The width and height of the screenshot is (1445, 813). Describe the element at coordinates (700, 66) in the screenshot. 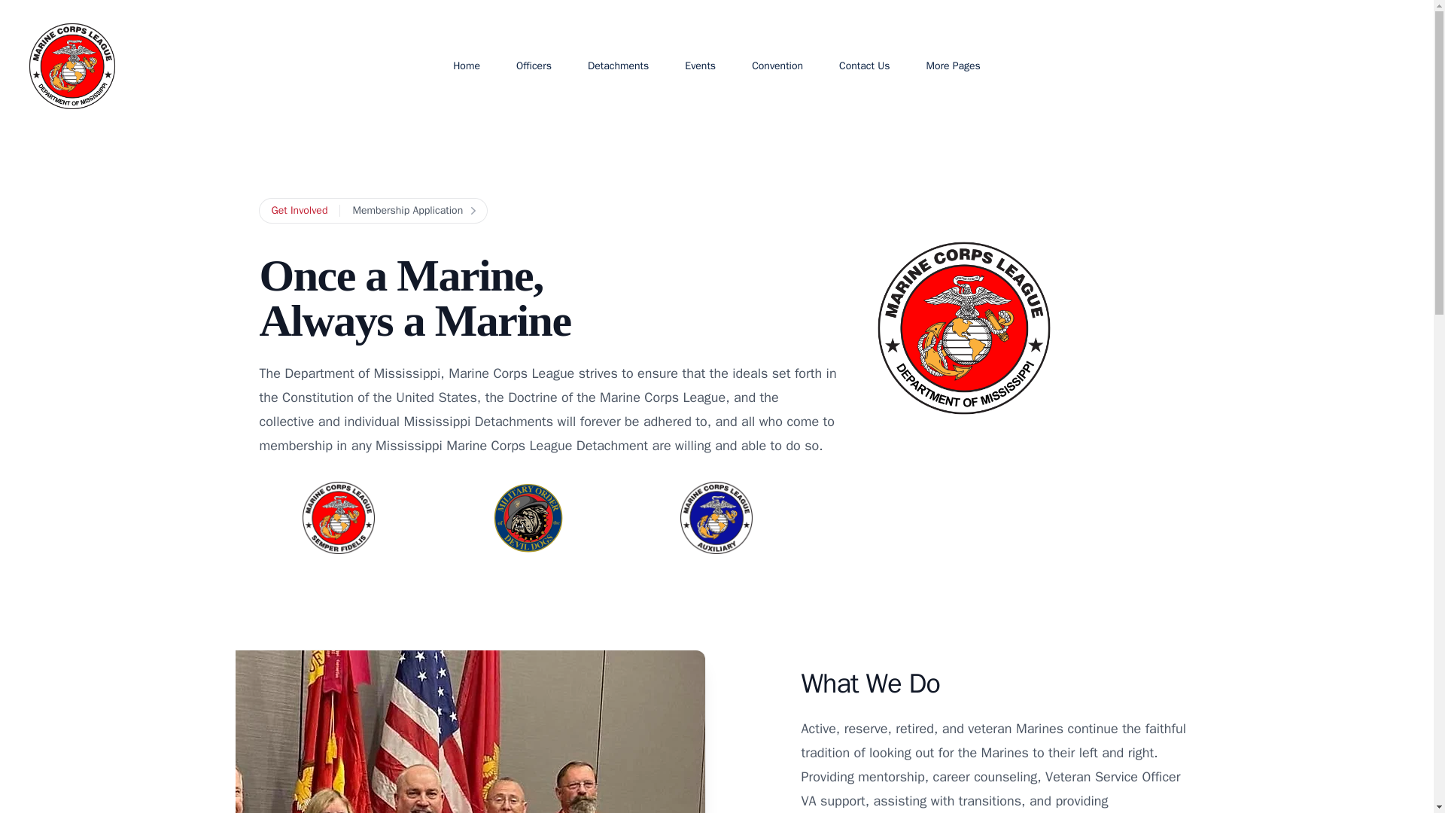

I see `Events` at that location.